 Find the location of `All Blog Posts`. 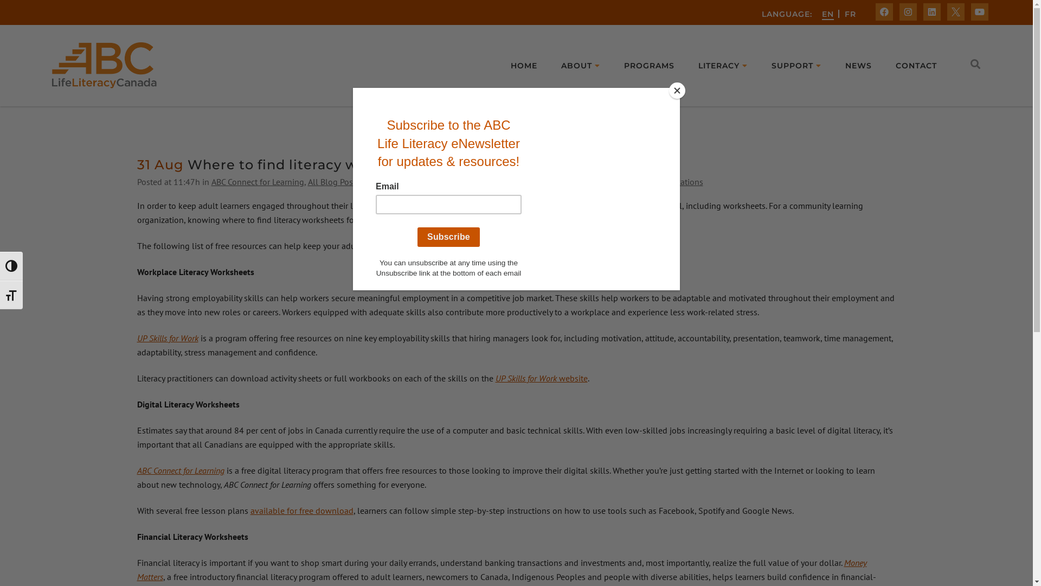

All Blog Posts is located at coordinates (334, 182).